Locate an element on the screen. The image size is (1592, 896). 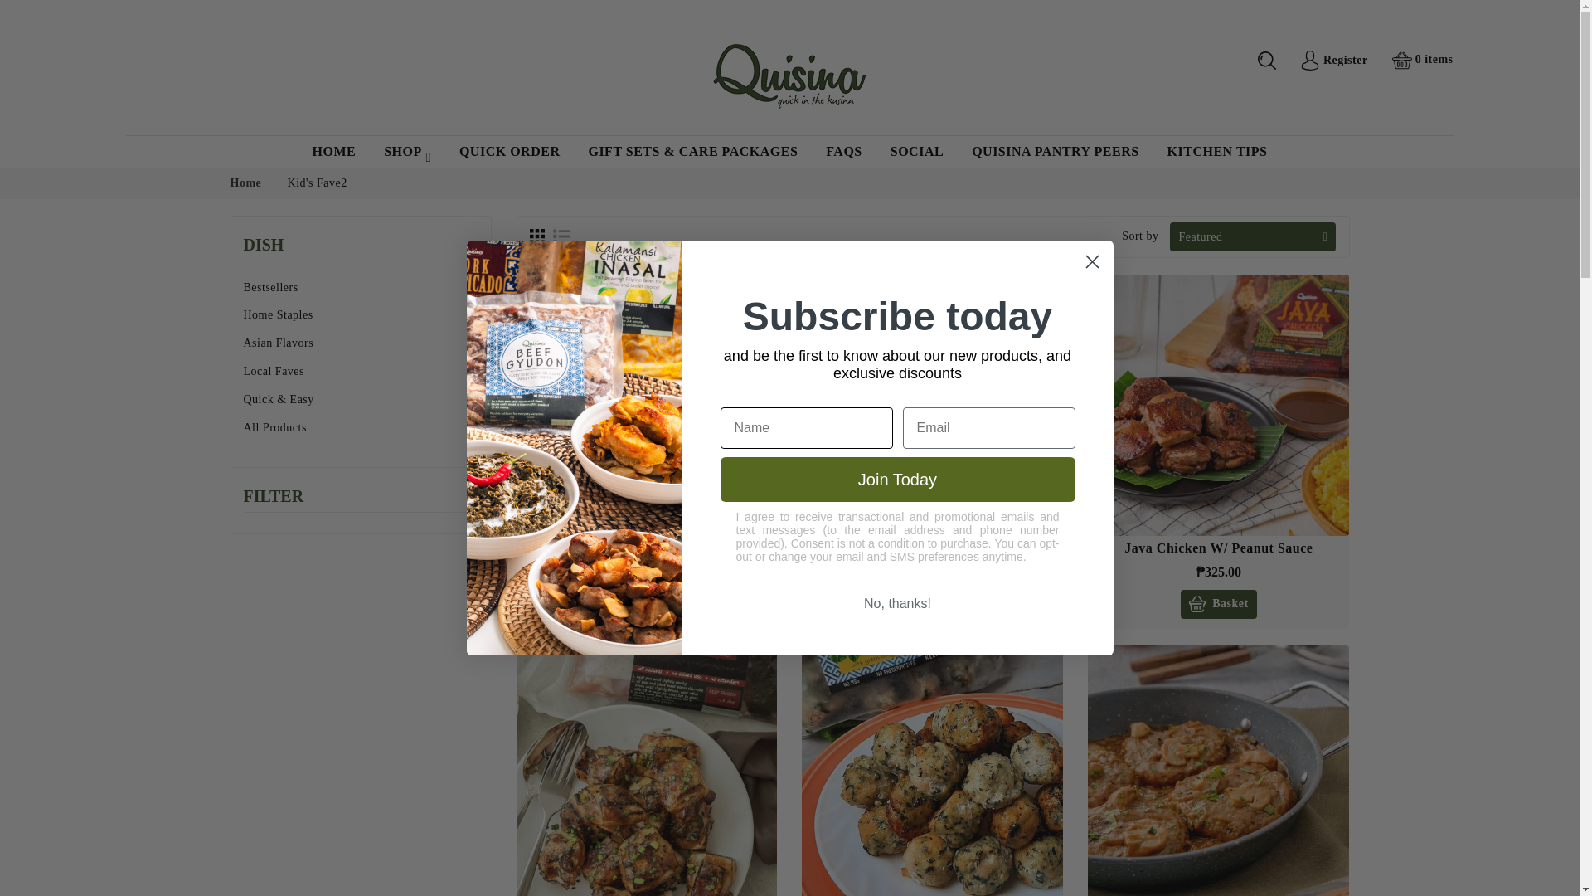
Back to the frontpage is located at coordinates (246, 183).